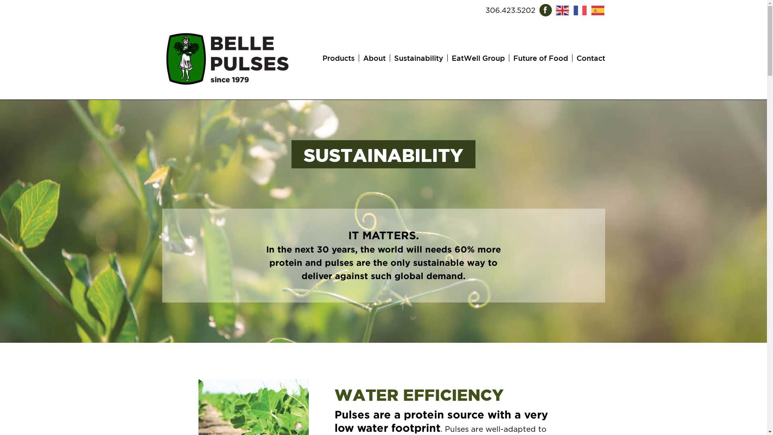 The height and width of the screenshot is (435, 773). I want to click on About, so click(374, 58).